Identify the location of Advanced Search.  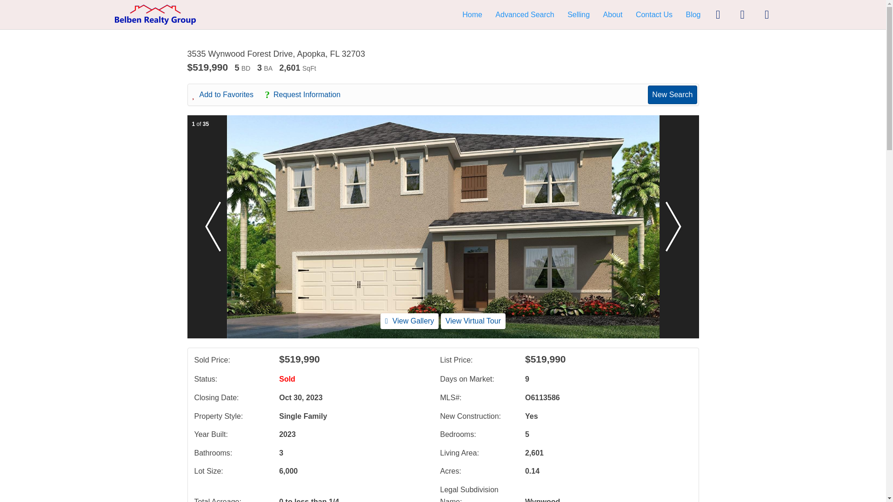
(525, 14).